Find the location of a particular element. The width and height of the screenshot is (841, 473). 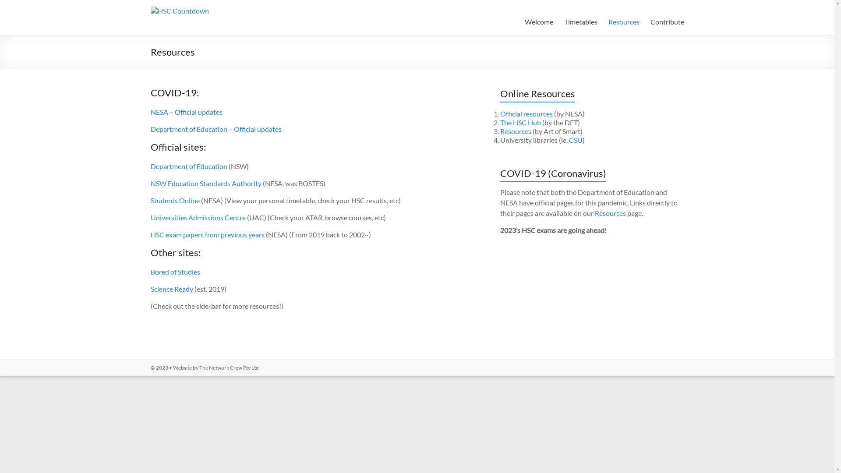

Resources is located at coordinates (611, 213).